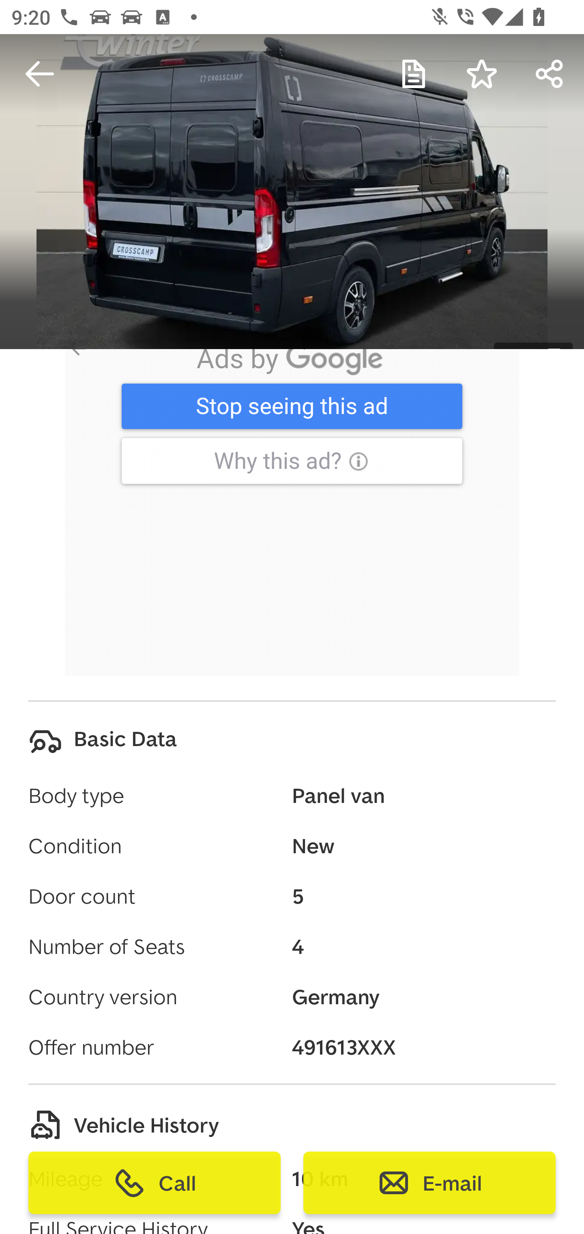 The height and width of the screenshot is (1234, 584). Describe the element at coordinates (40, 74) in the screenshot. I see `Navigate up` at that location.